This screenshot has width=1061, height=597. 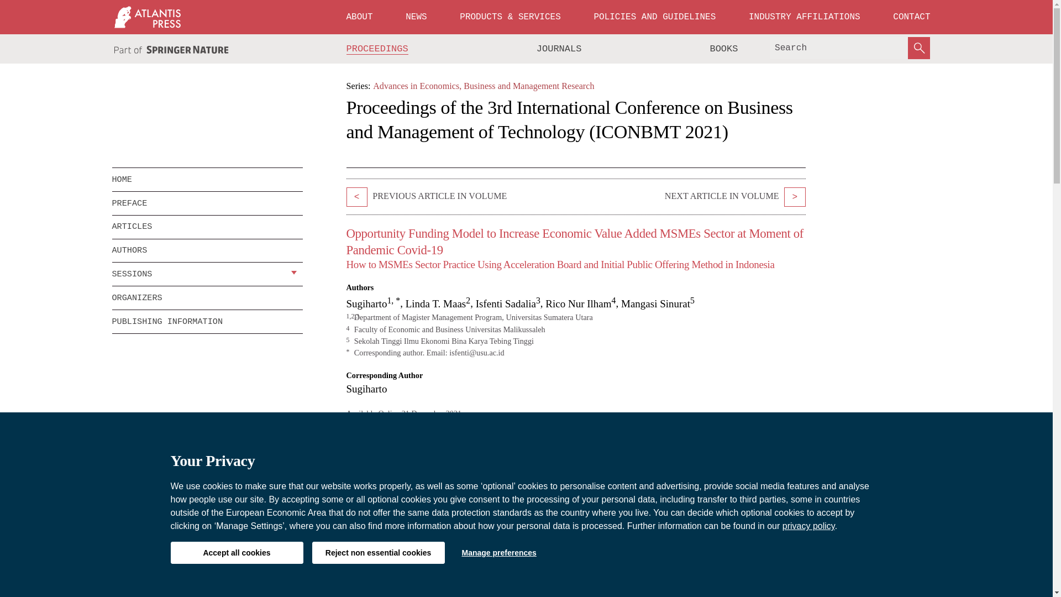 What do you see at coordinates (654, 17) in the screenshot?
I see `POLICIES AND GUIDELINES` at bounding box center [654, 17].